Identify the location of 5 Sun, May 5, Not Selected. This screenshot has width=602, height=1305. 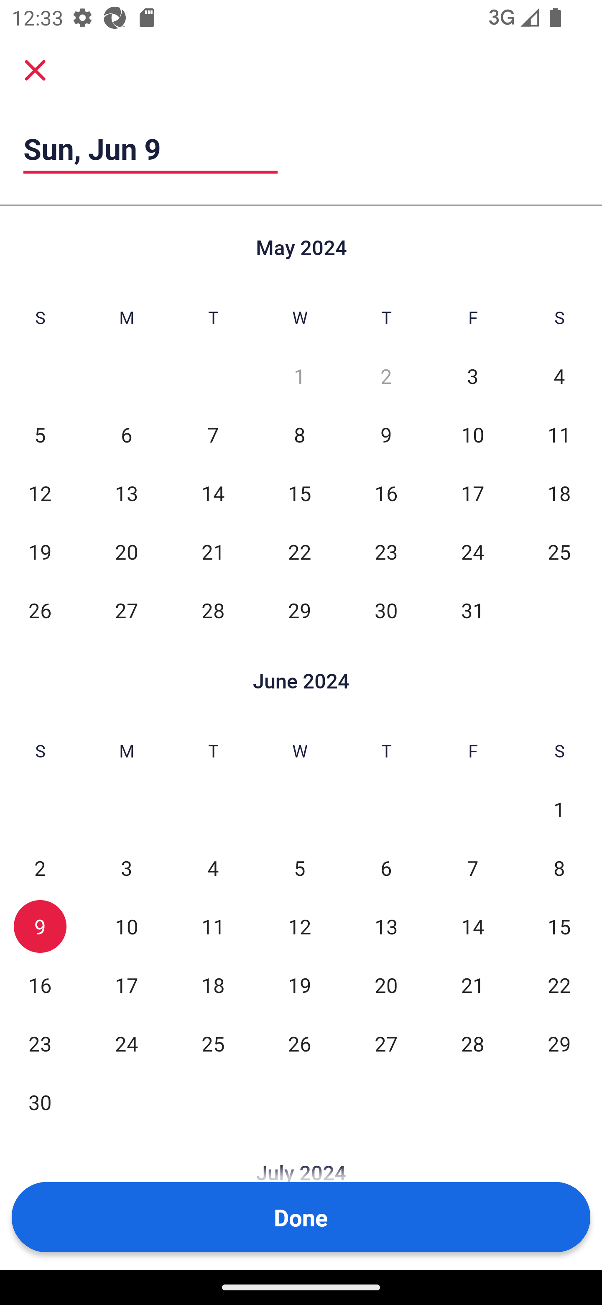
(40, 434).